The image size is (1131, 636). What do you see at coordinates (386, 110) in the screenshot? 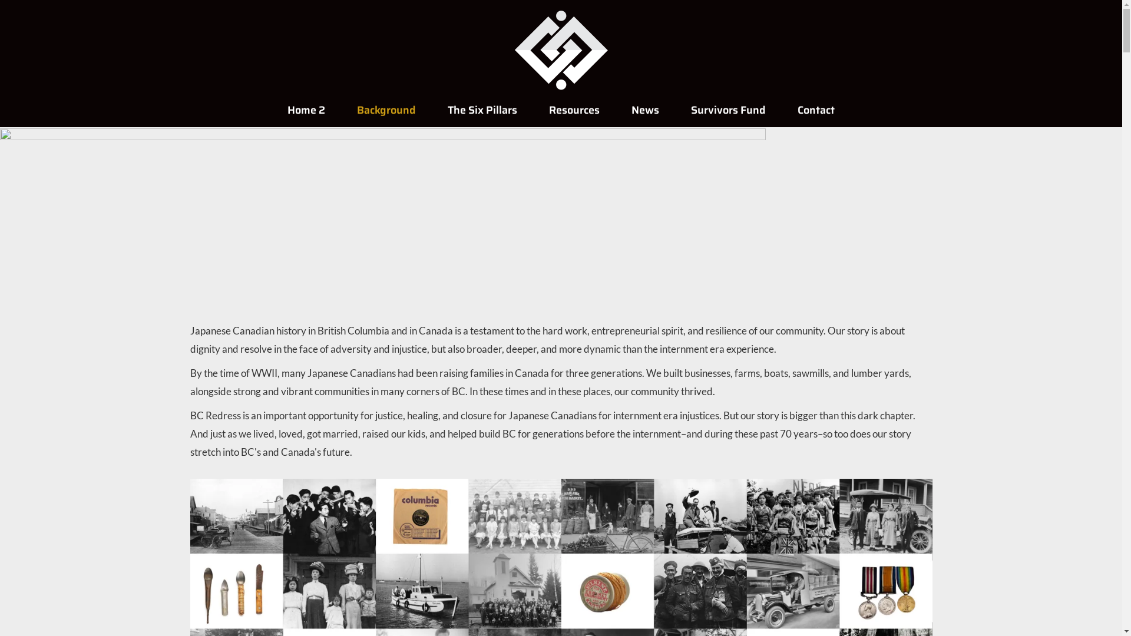
I see `Background` at bounding box center [386, 110].